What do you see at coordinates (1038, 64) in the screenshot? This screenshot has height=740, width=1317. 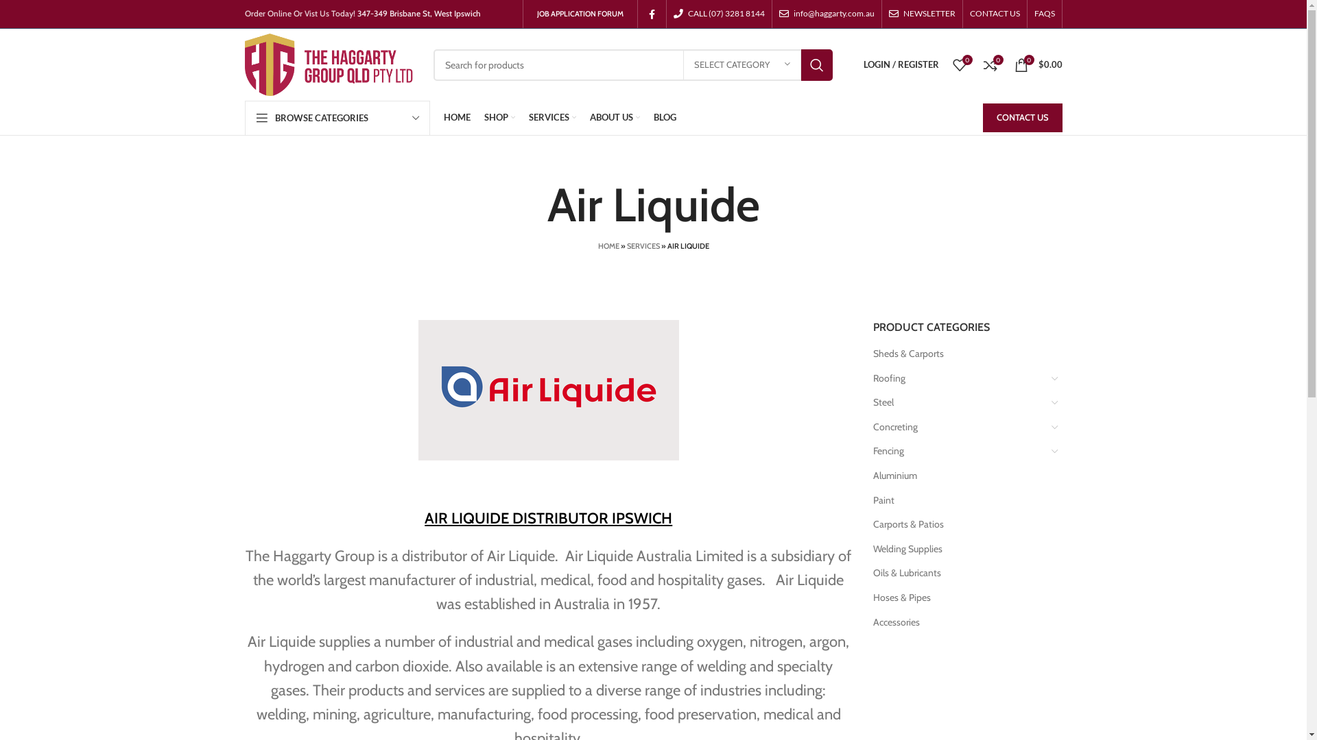 I see `0
$0.00` at bounding box center [1038, 64].